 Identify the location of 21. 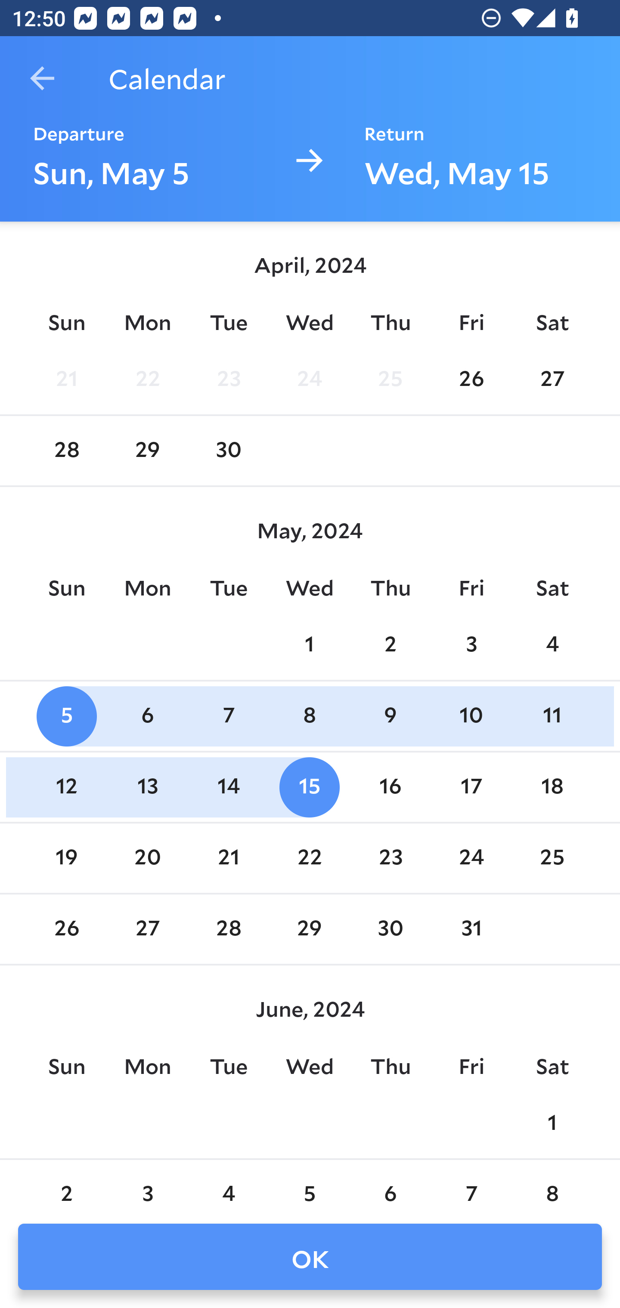
(228, 858).